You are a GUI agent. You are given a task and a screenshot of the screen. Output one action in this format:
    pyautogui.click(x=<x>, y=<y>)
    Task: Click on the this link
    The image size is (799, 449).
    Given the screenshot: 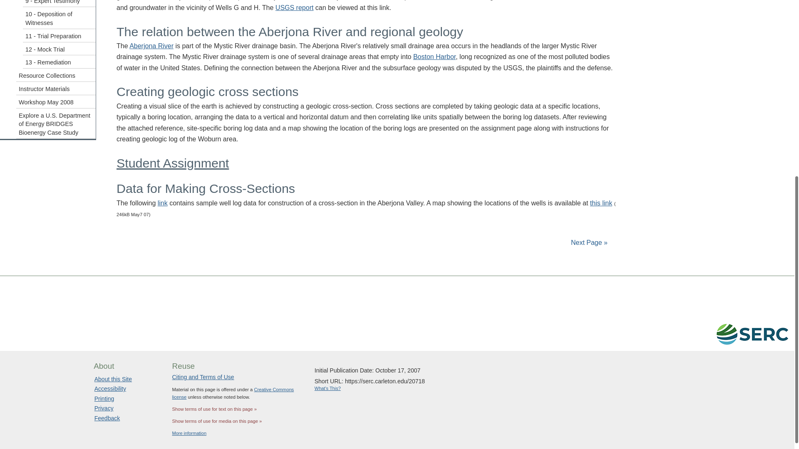 What is the action you would take?
    pyautogui.click(x=601, y=203)
    